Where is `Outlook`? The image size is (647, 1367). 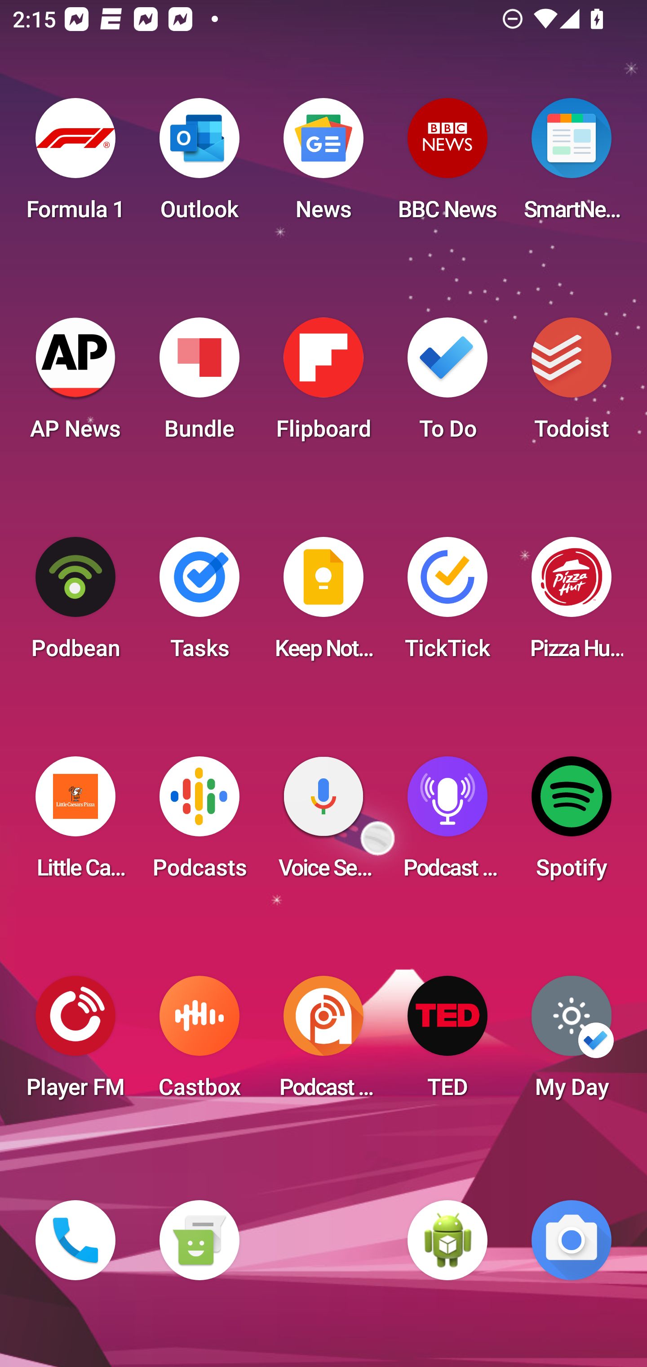 Outlook is located at coordinates (199, 165).